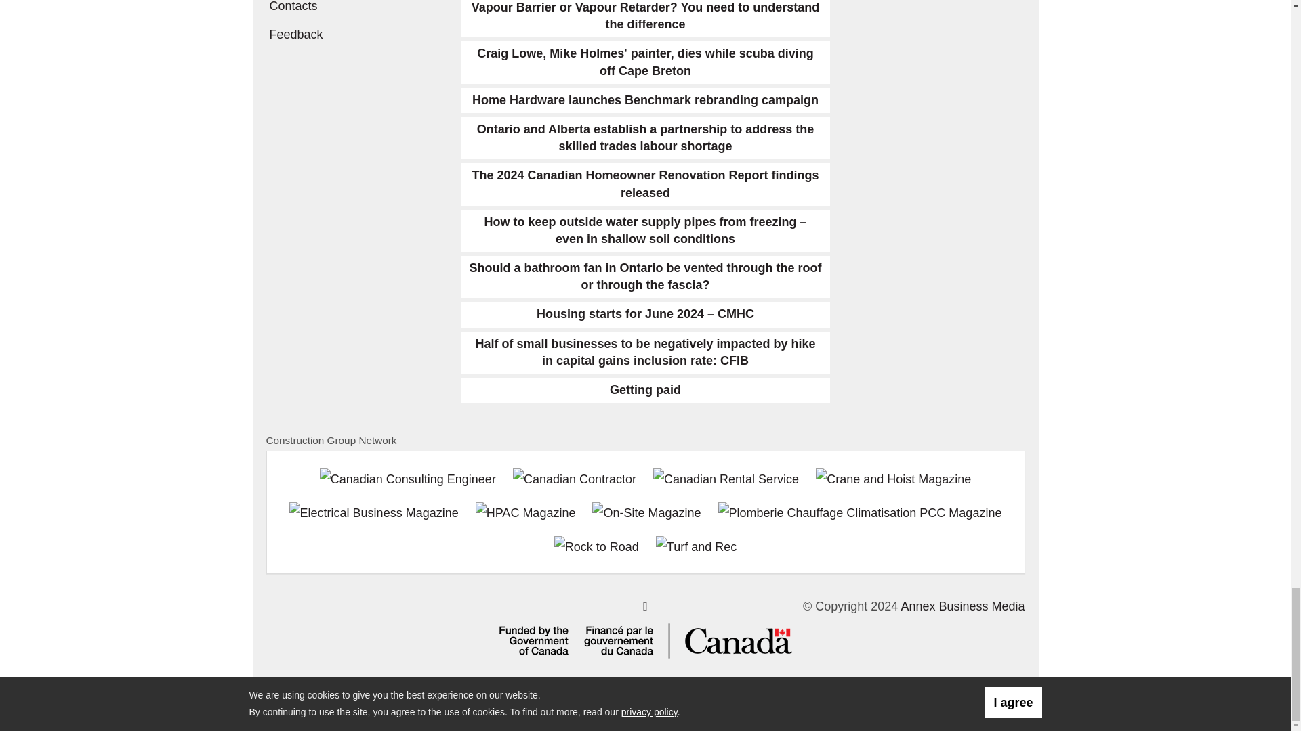  What do you see at coordinates (962, 606) in the screenshot?
I see `Annex Business Media` at bounding box center [962, 606].